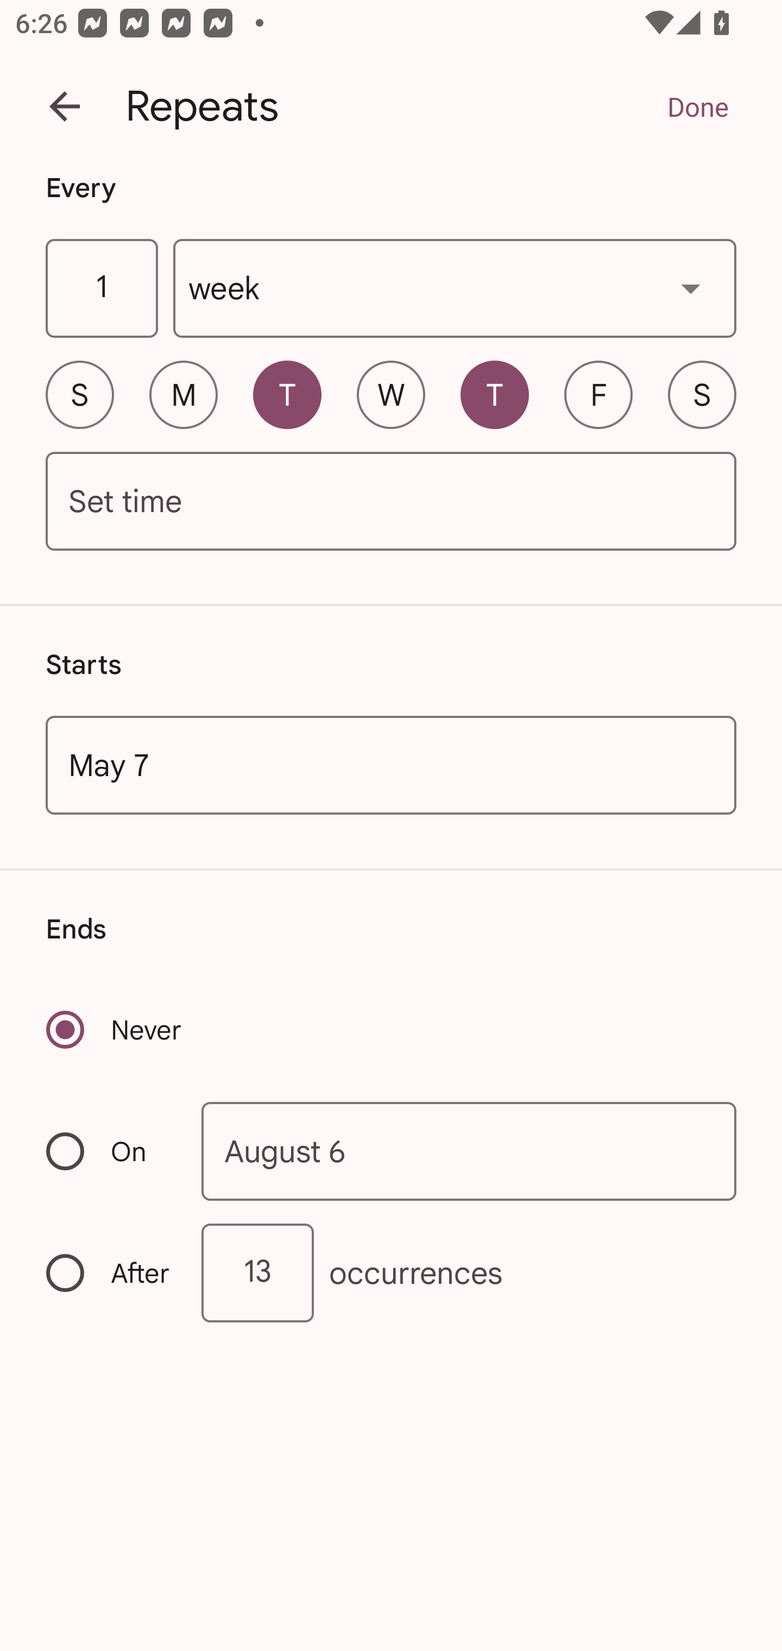 The width and height of the screenshot is (782, 1651). Describe the element at coordinates (455, 289) in the screenshot. I see `week` at that location.